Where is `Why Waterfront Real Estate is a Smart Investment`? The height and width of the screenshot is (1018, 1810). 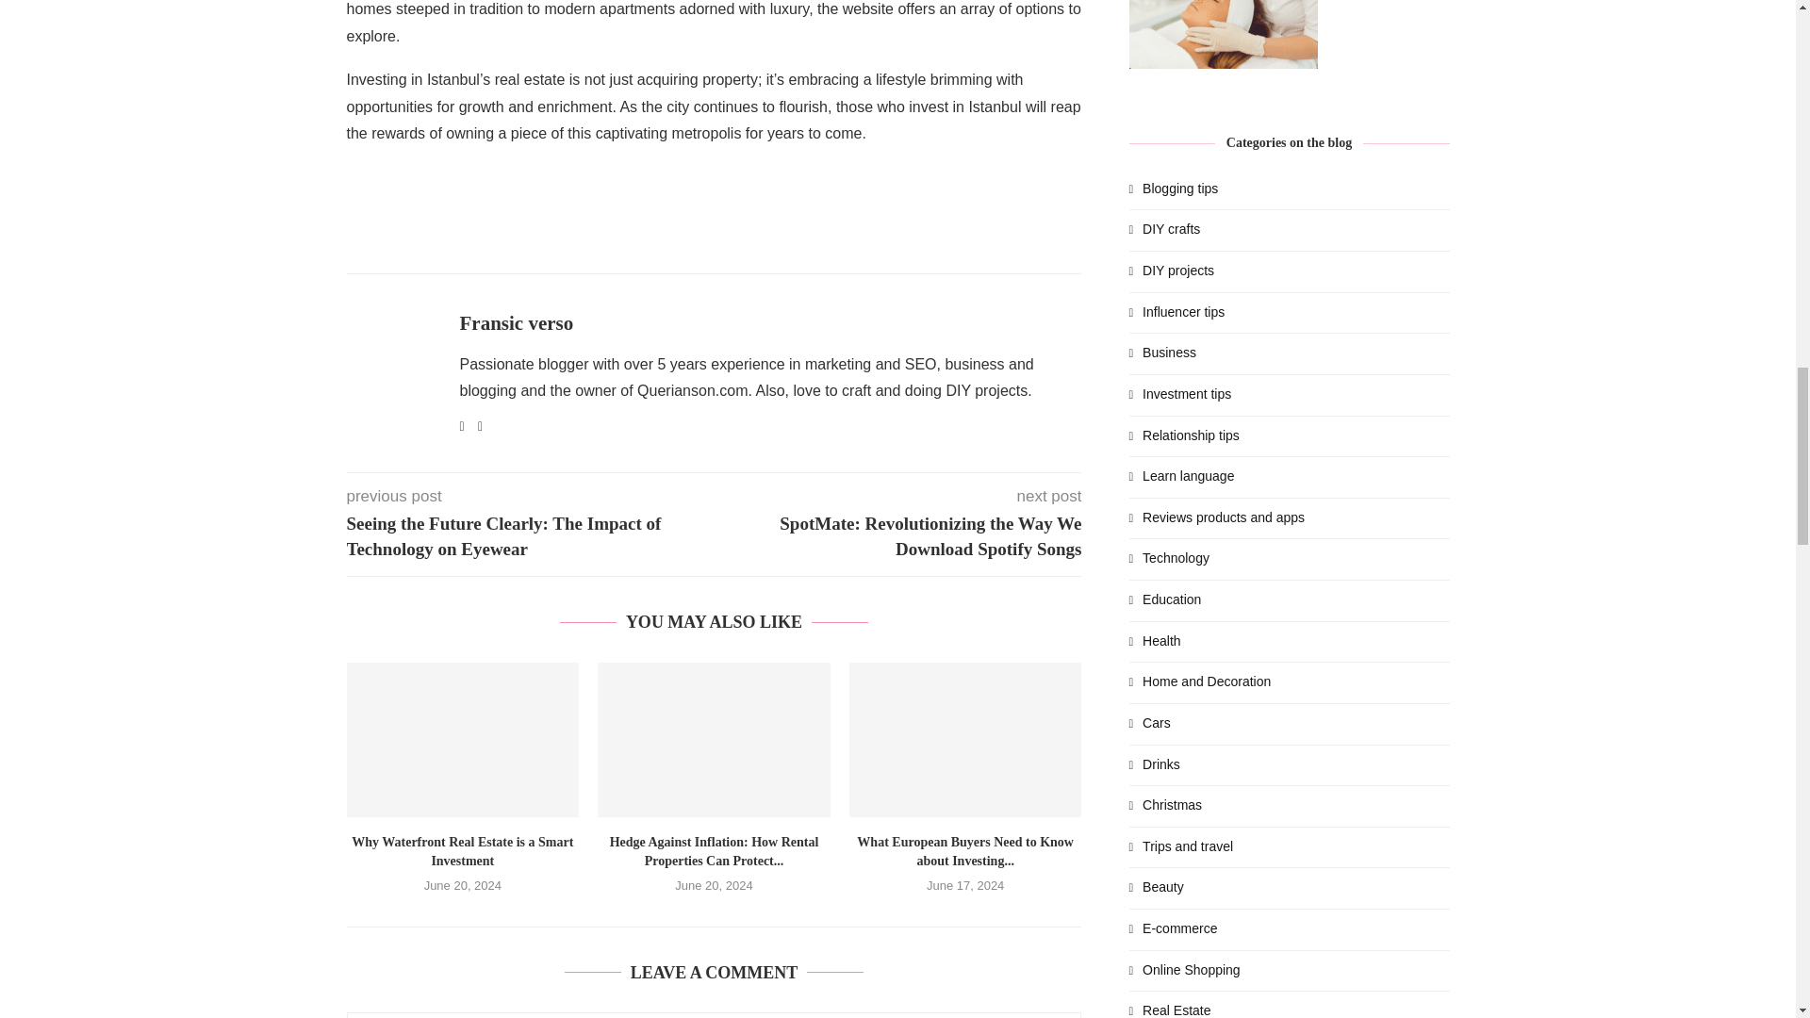 Why Waterfront Real Estate is a Smart Investment is located at coordinates (463, 740).